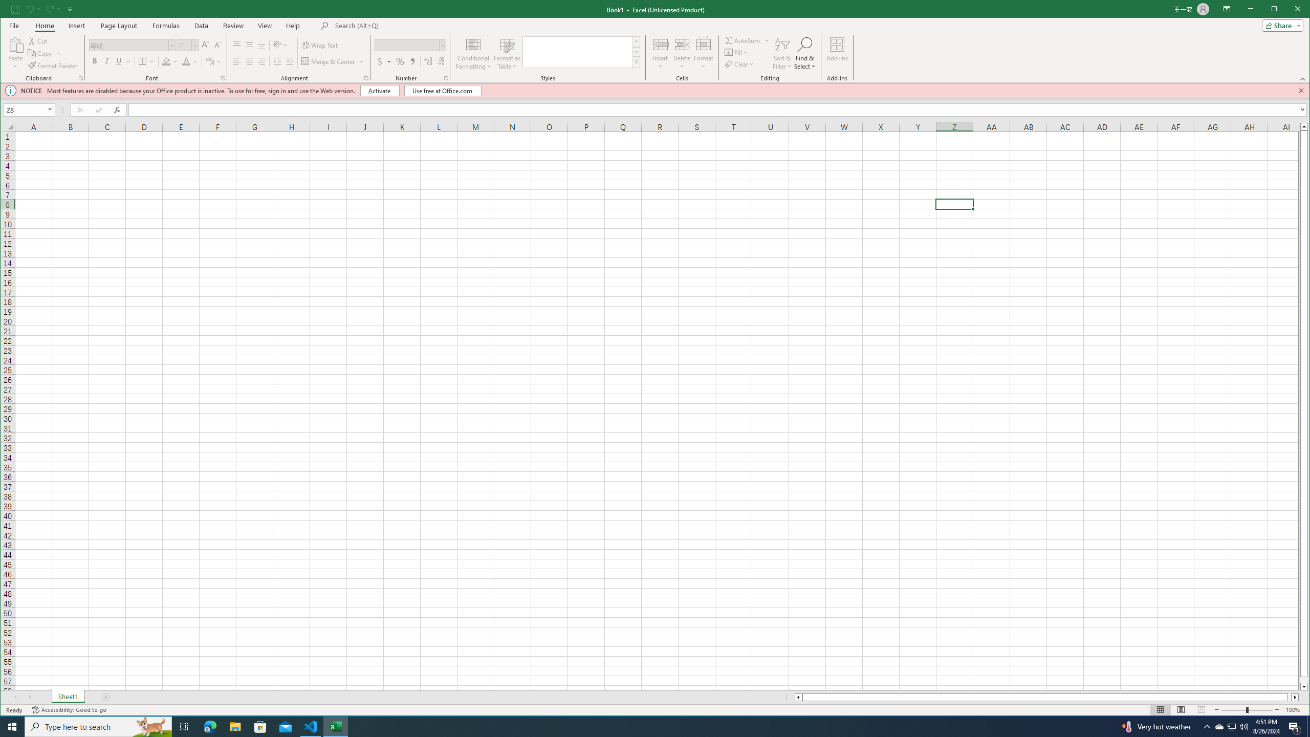 This screenshot has height=737, width=1310. What do you see at coordinates (213, 61) in the screenshot?
I see `Show Phonetic Field` at bounding box center [213, 61].